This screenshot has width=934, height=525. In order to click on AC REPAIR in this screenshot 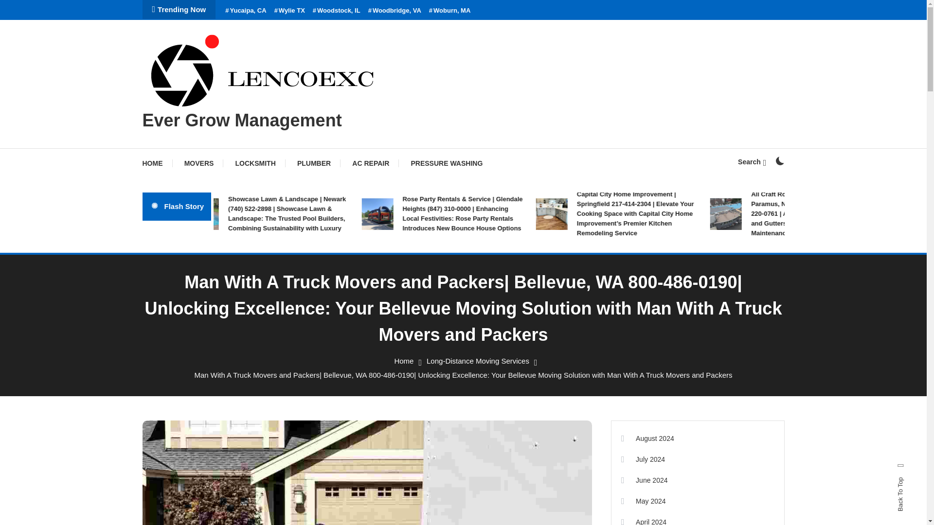, I will do `click(371, 163)`.